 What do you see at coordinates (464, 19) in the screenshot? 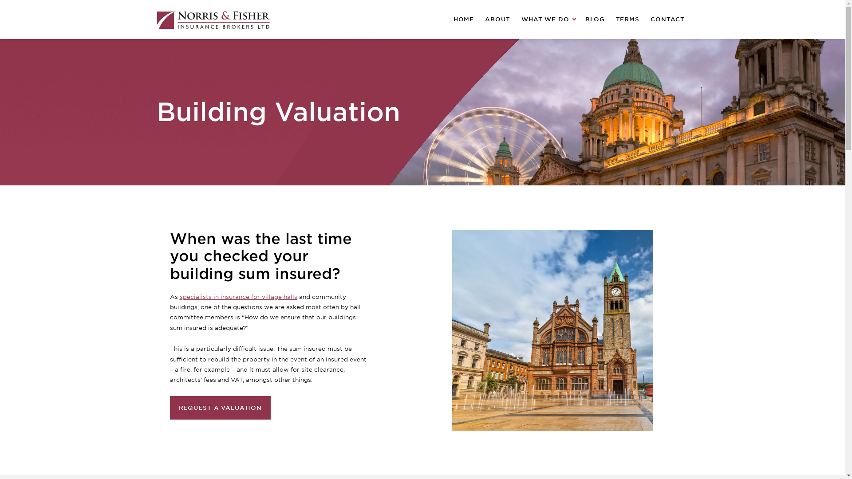
I see `HOME` at bounding box center [464, 19].